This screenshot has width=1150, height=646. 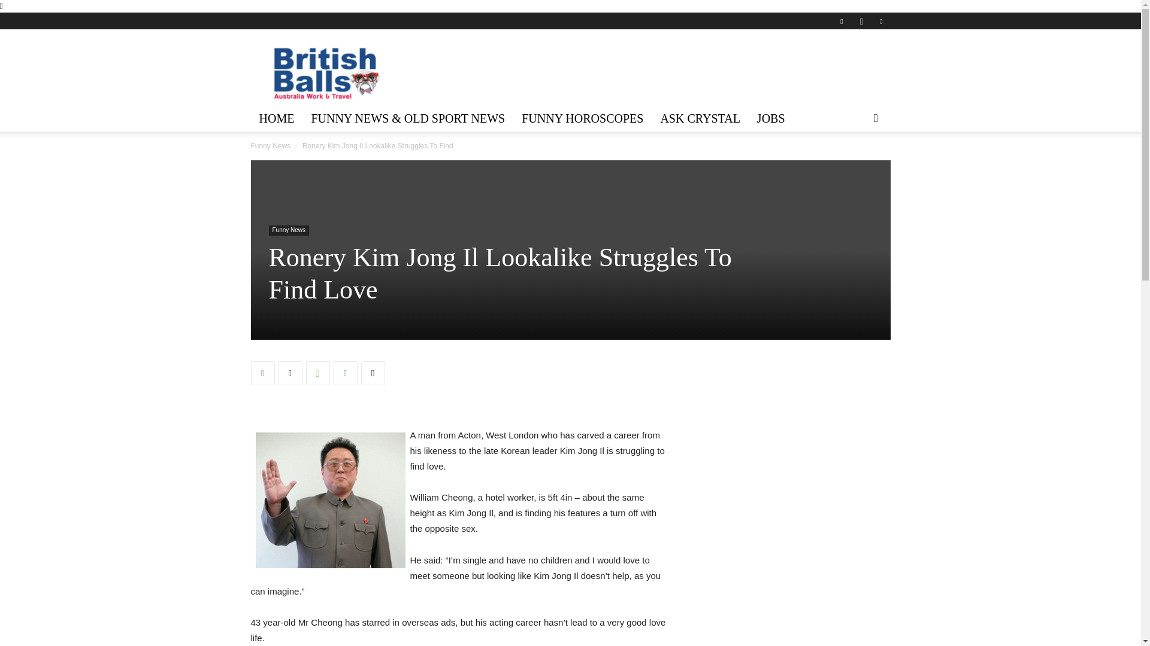 What do you see at coordinates (770, 118) in the screenshot?
I see `JOBS` at bounding box center [770, 118].